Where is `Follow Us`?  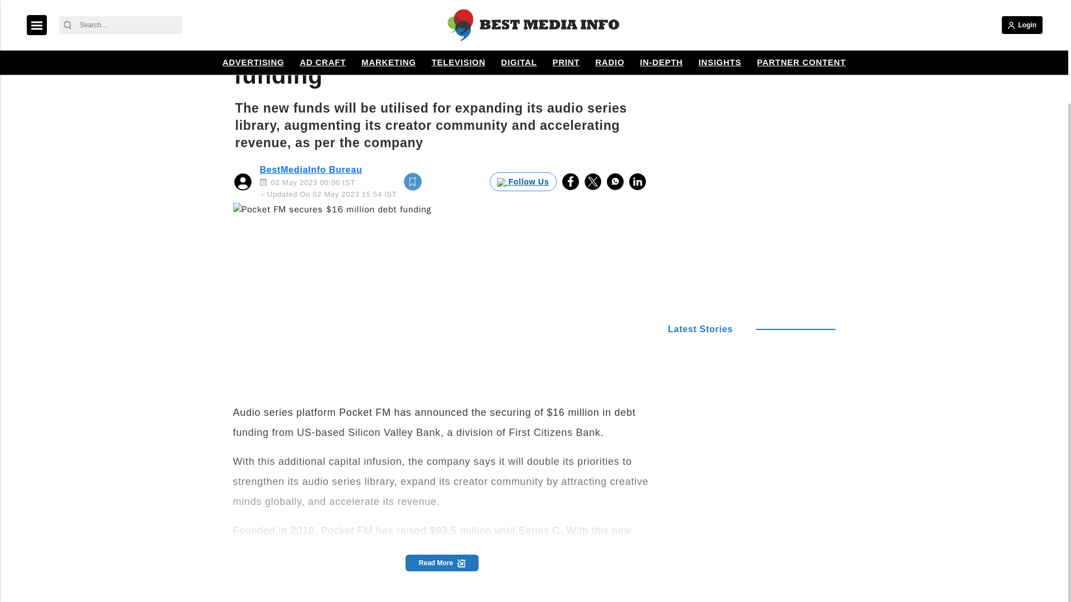 Follow Us is located at coordinates (523, 182).